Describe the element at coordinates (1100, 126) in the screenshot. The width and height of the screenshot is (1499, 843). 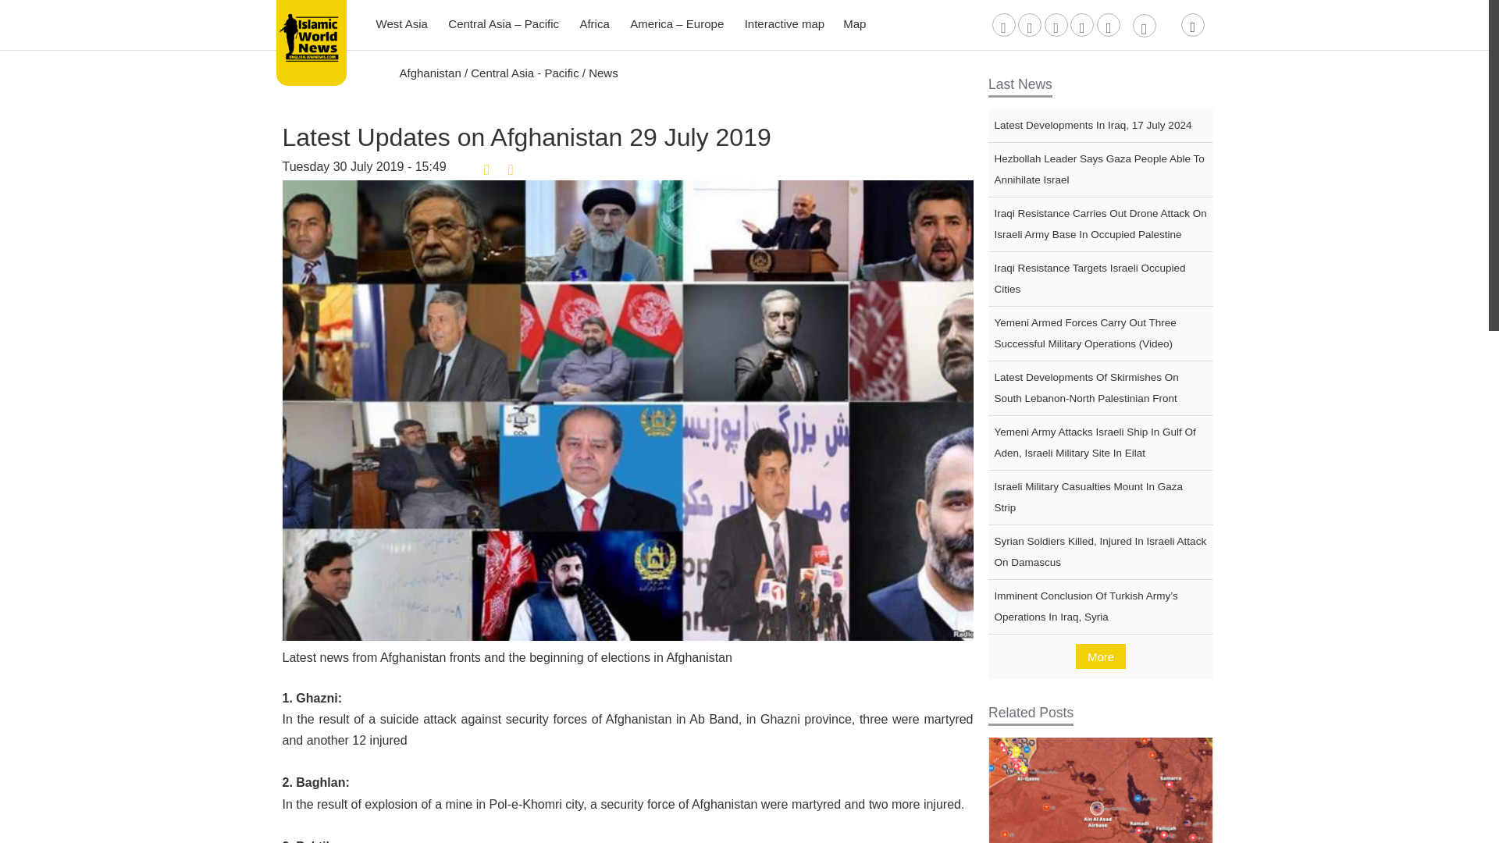
I see `Latest Developments In Iraq, 17 July 2024` at that location.